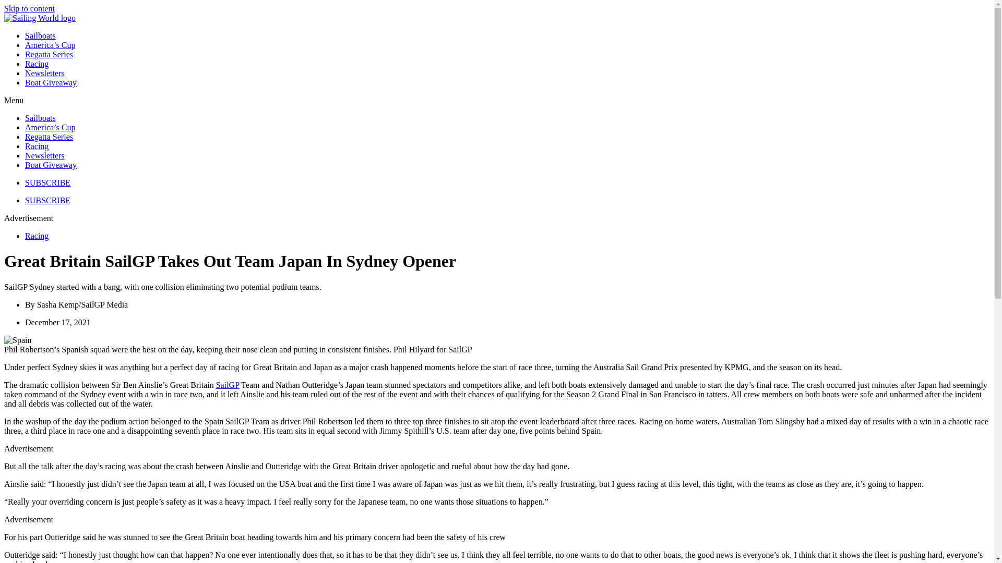 This screenshot has height=563, width=1002. What do you see at coordinates (49, 54) in the screenshot?
I see `Regatta Series` at bounding box center [49, 54].